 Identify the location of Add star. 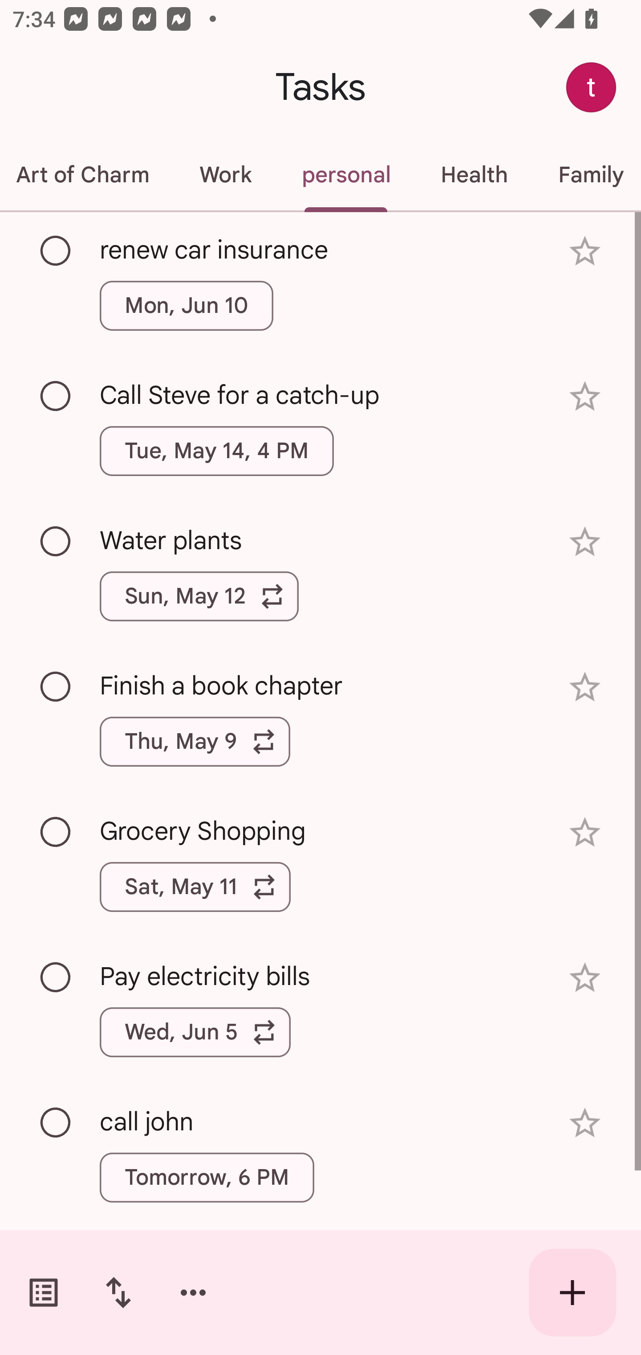
(585, 542).